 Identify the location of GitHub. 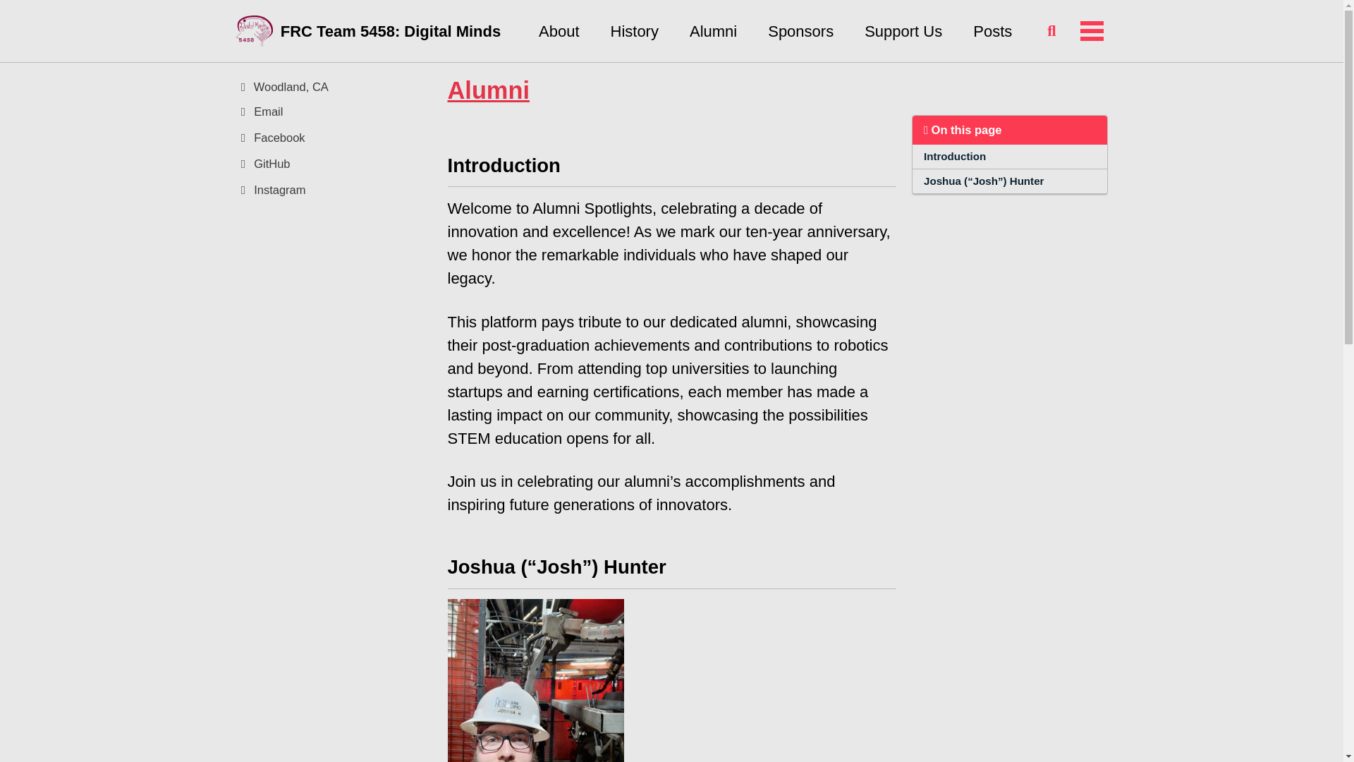
(334, 164).